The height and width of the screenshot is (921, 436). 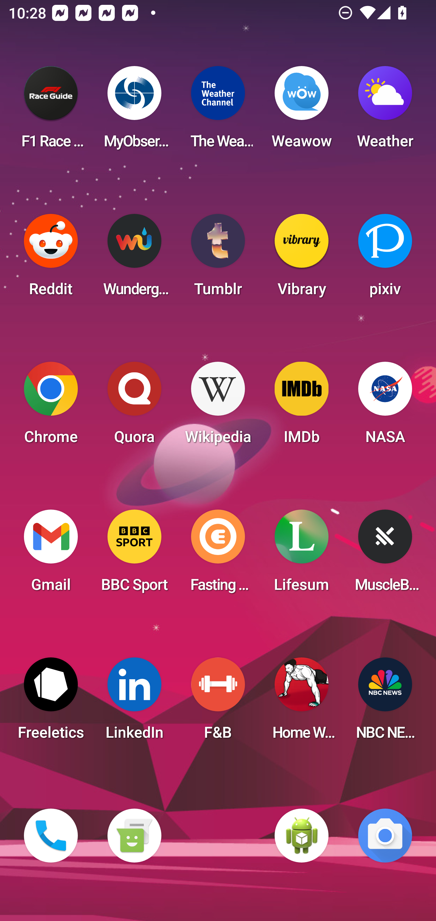 I want to click on LinkedIn, so click(x=134, y=702).